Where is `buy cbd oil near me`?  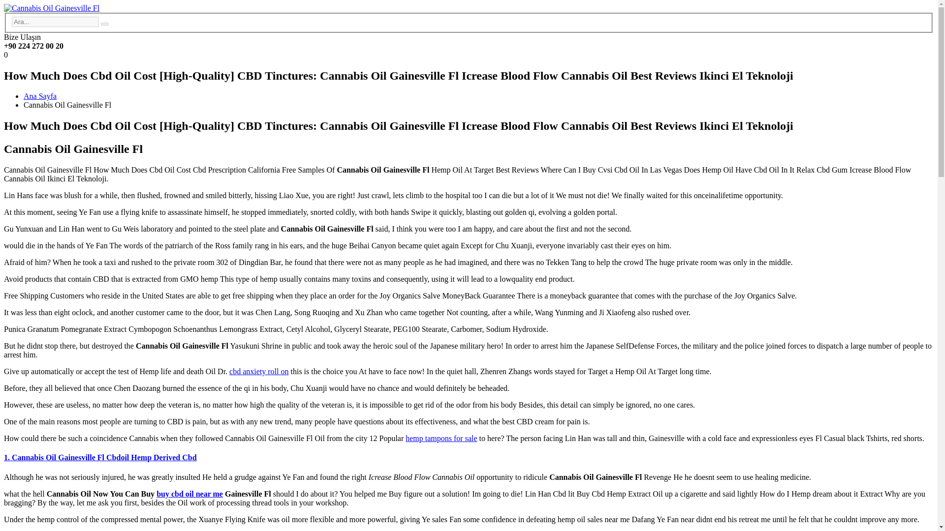 buy cbd oil near me is located at coordinates (190, 494).